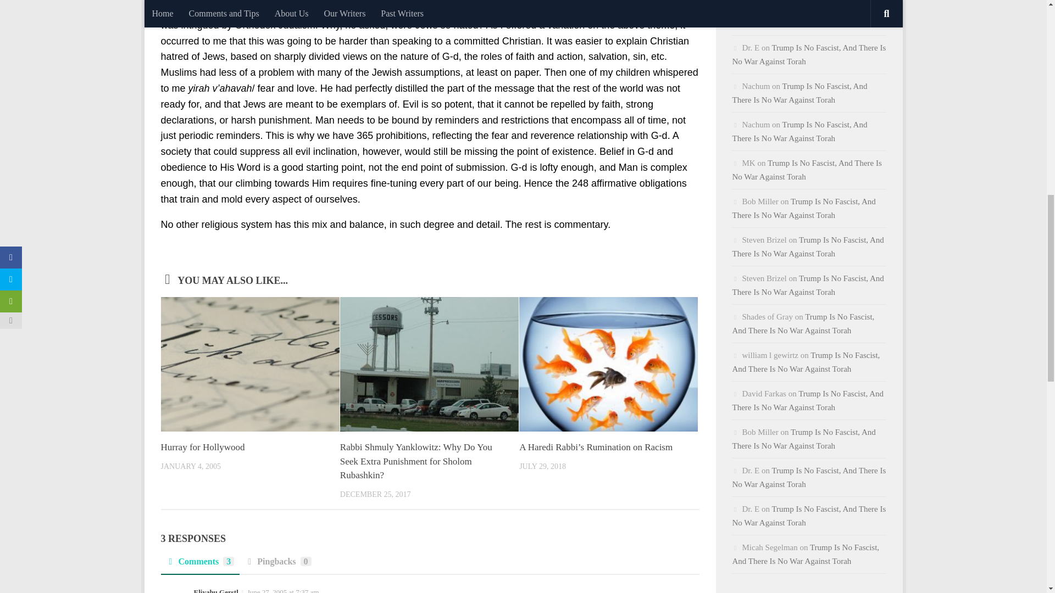 The image size is (1055, 593). What do you see at coordinates (199, 564) in the screenshot?
I see `Comments3` at bounding box center [199, 564].